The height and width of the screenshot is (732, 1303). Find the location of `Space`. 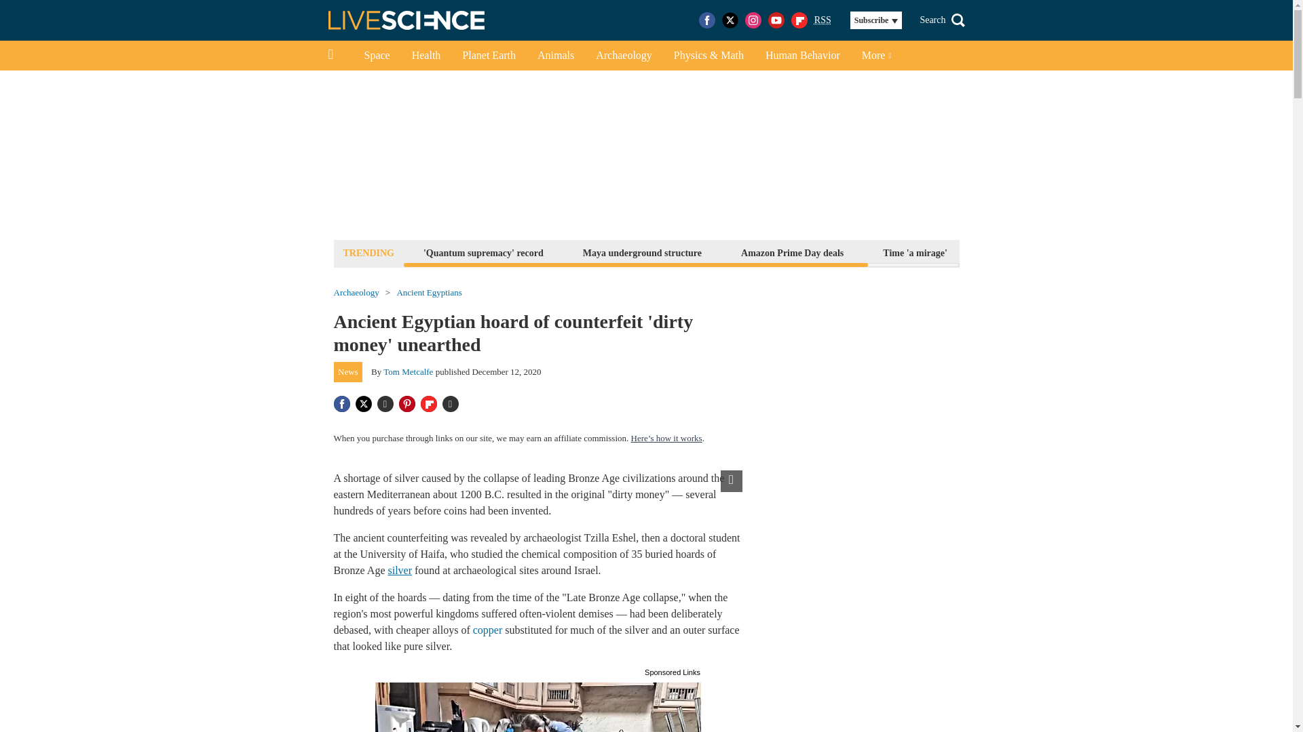

Space is located at coordinates (376, 56).